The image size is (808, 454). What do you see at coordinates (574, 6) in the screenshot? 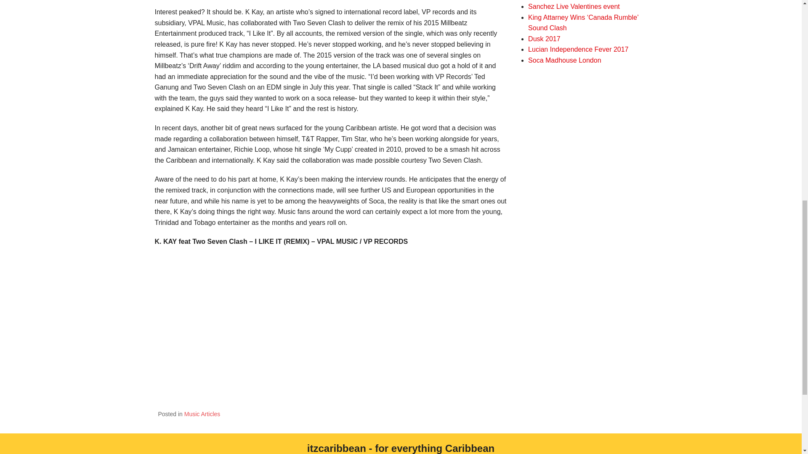
I see `Sanchez Live Valentines event` at bounding box center [574, 6].